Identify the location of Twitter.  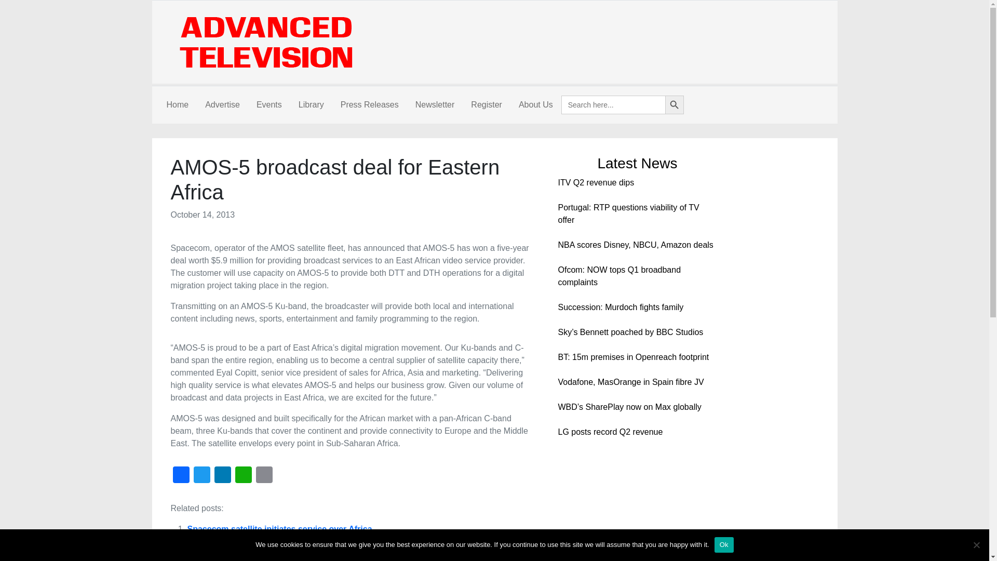
(201, 476).